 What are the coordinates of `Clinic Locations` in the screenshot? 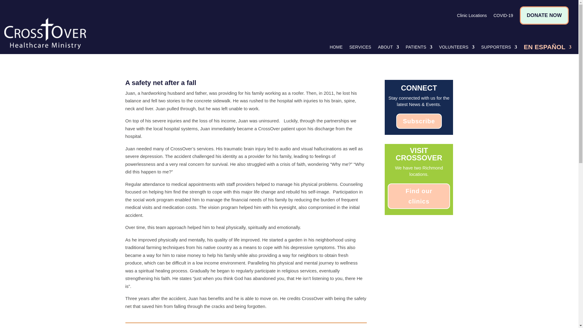 It's located at (472, 16).